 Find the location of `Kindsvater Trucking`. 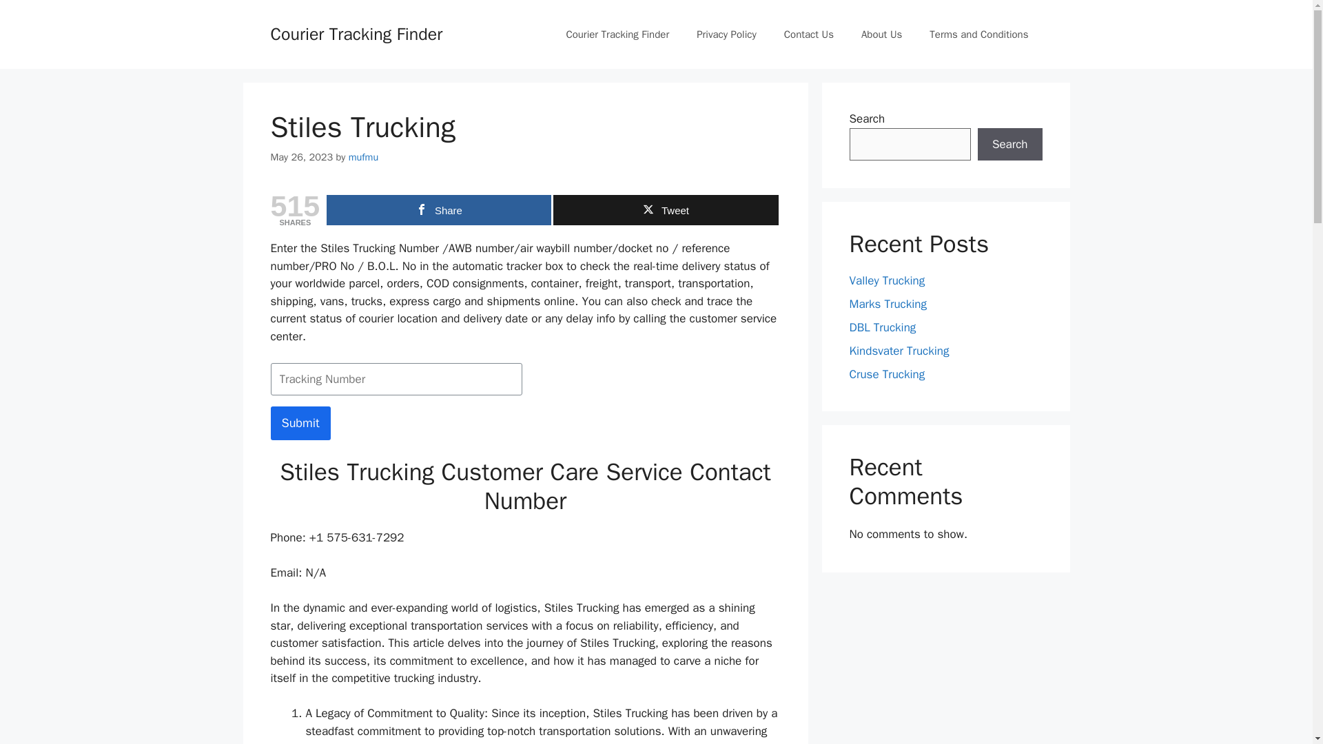

Kindsvater Trucking is located at coordinates (899, 350).